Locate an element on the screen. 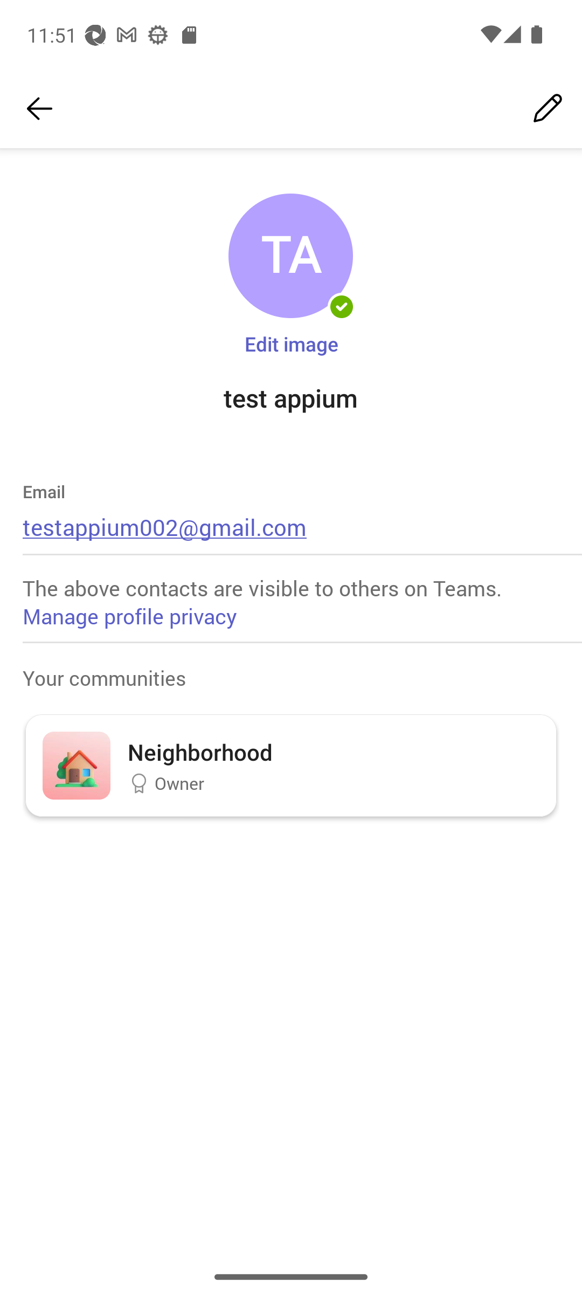 This screenshot has height=1294, width=582. test appium profile picture, Status: Available is located at coordinates (290, 256).